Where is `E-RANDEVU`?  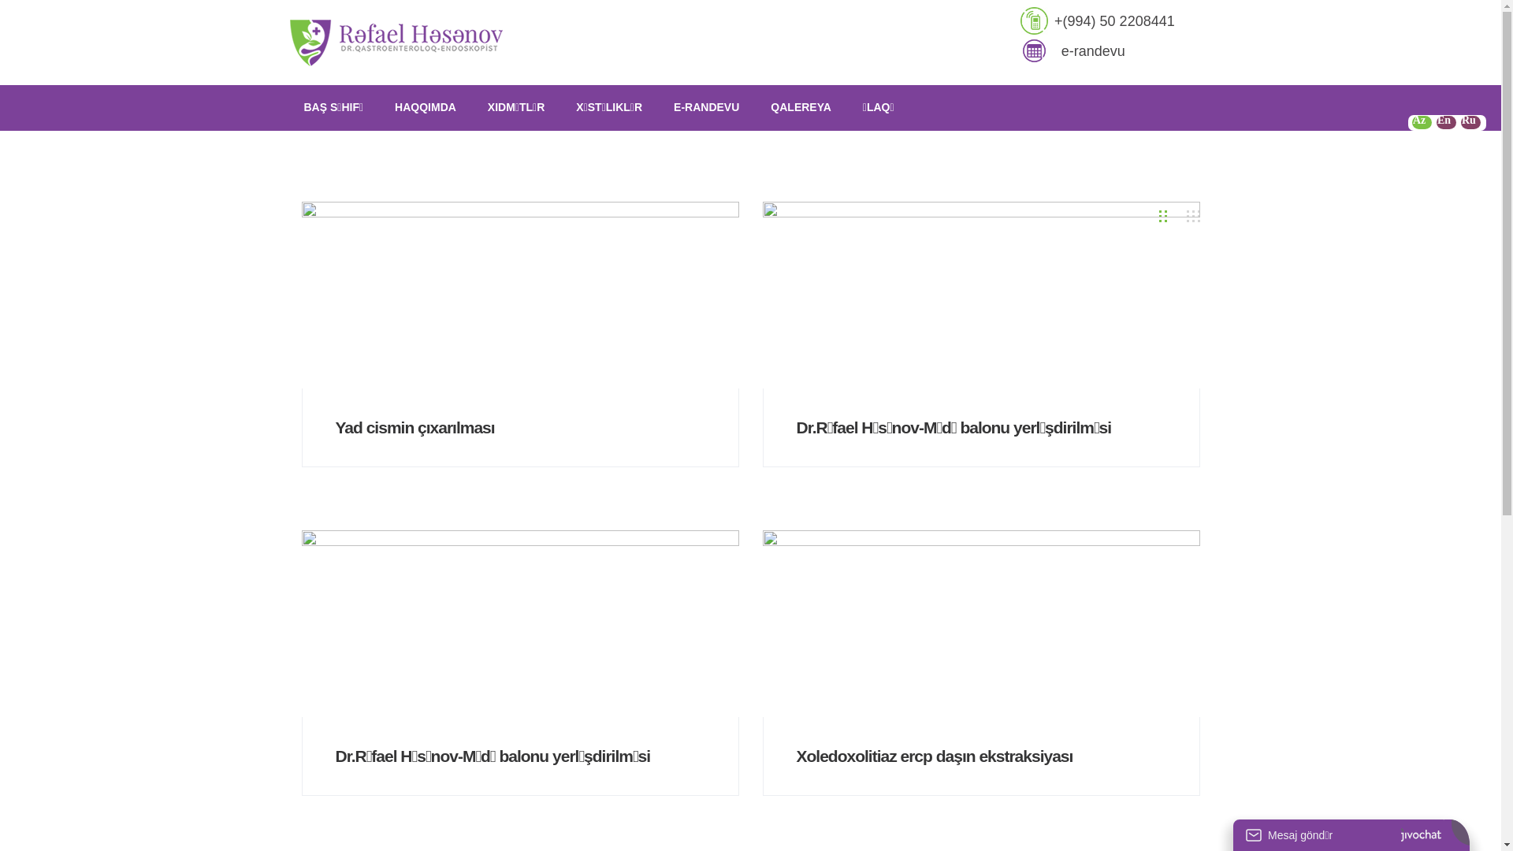
E-RANDEVU is located at coordinates (708, 107).